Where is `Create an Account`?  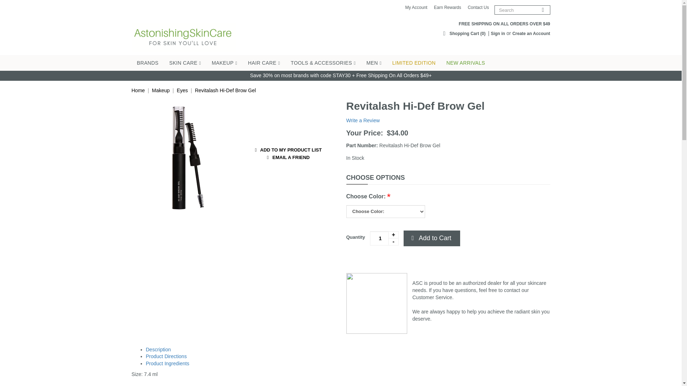 Create an Account is located at coordinates (531, 34).